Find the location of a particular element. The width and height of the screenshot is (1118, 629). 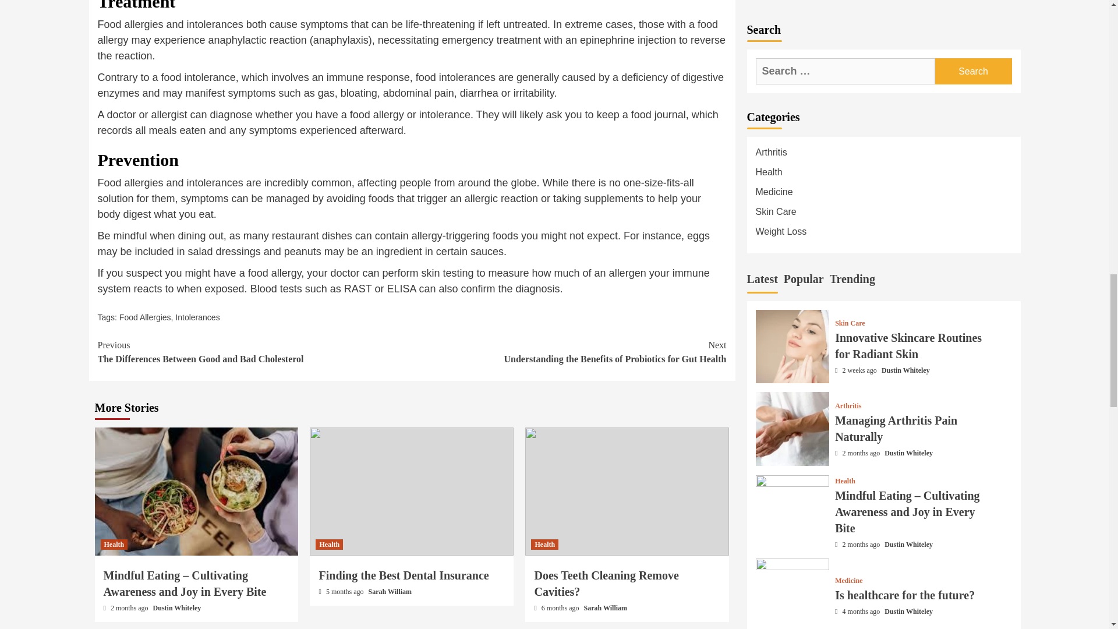

Health is located at coordinates (544, 544).